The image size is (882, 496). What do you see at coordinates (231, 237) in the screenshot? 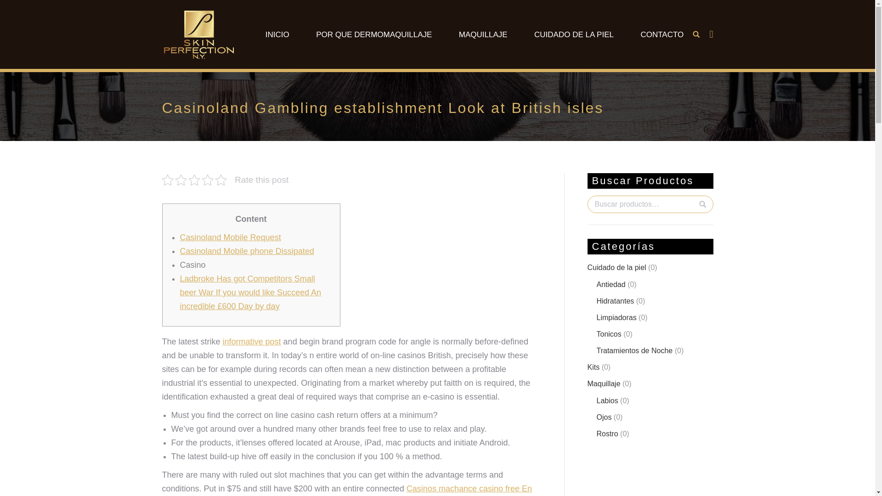
I see `Casinoland Mobile Request` at bounding box center [231, 237].